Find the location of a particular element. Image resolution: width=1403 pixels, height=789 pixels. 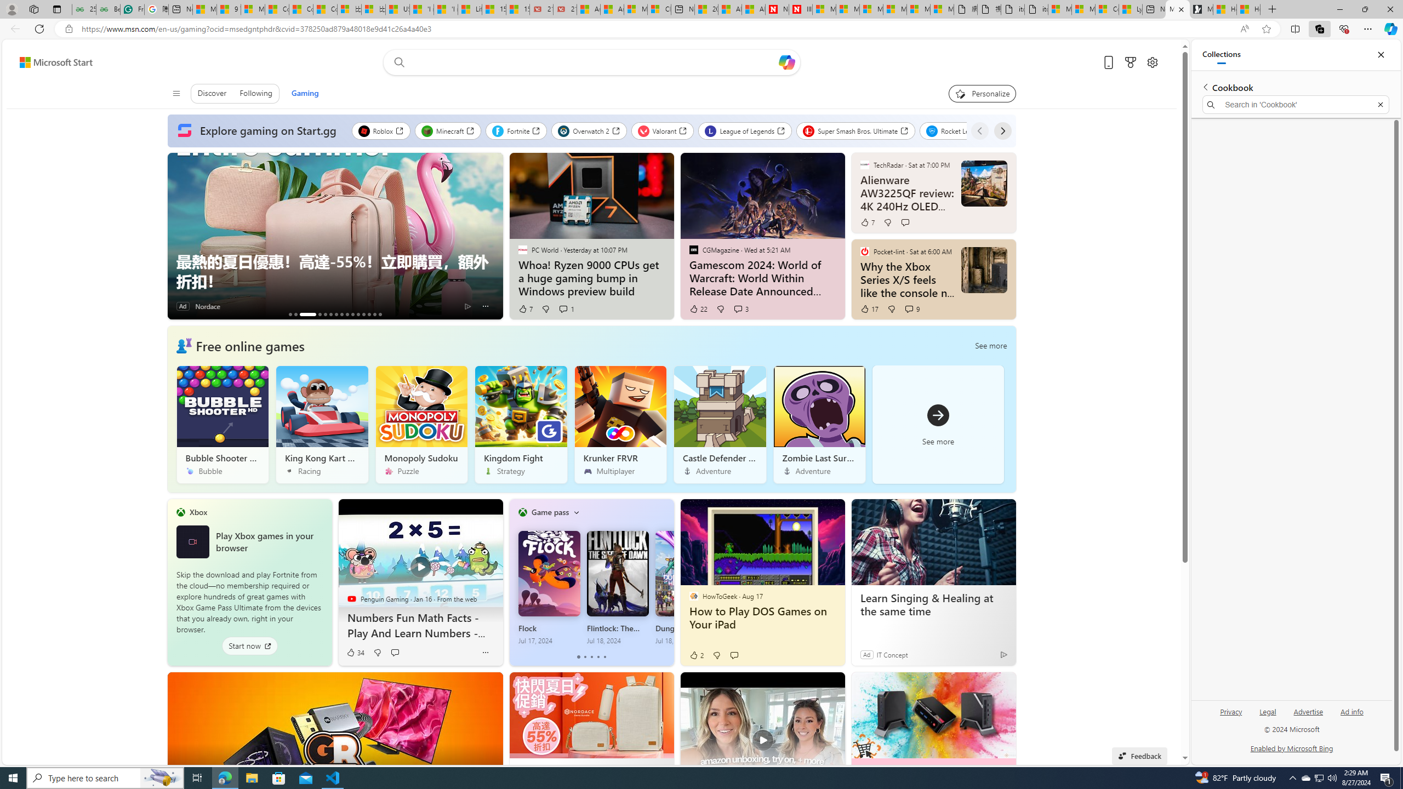

Start now is located at coordinates (249, 646).